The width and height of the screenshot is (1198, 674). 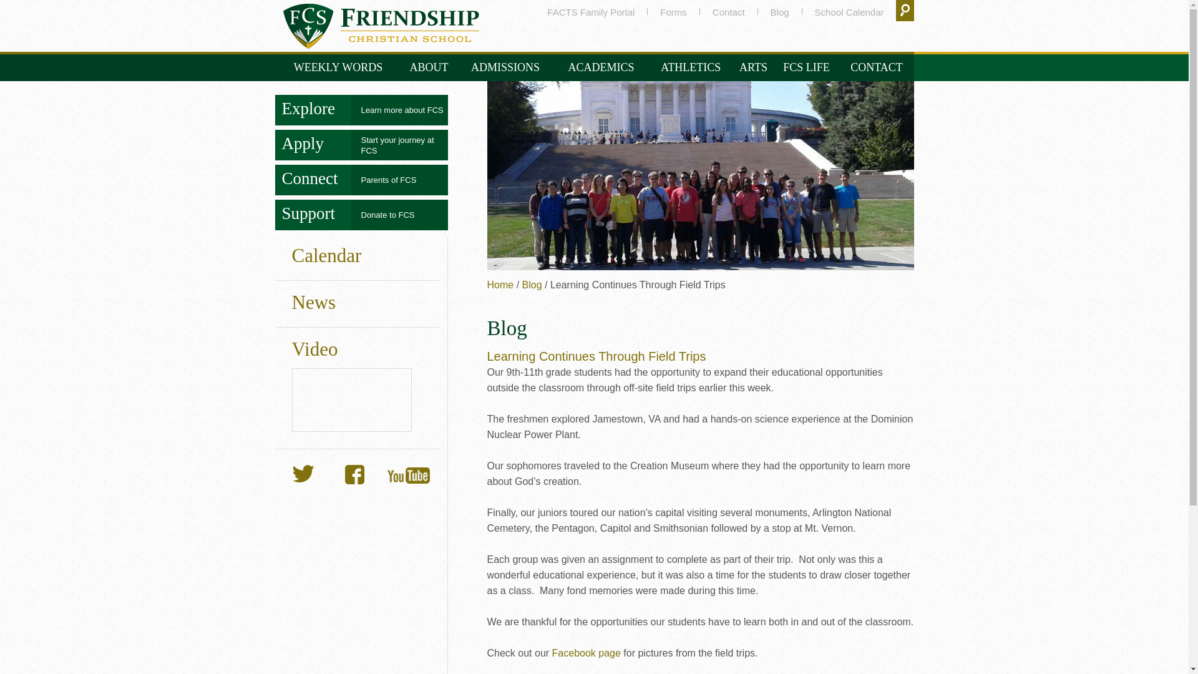 What do you see at coordinates (690, 67) in the screenshot?
I see `ATHLETICS` at bounding box center [690, 67].